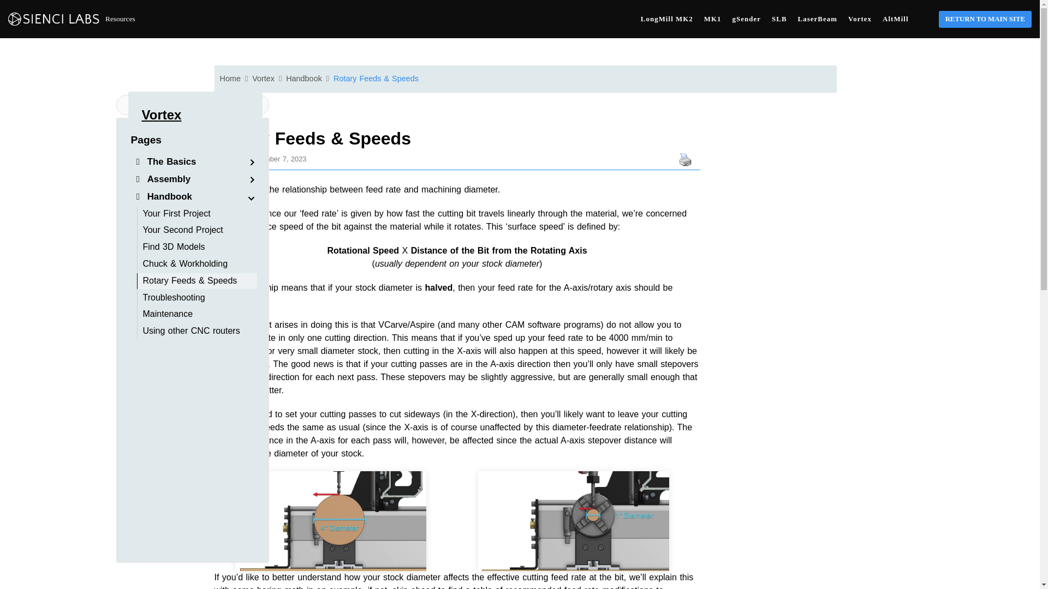  I want to click on SLB, so click(779, 19).